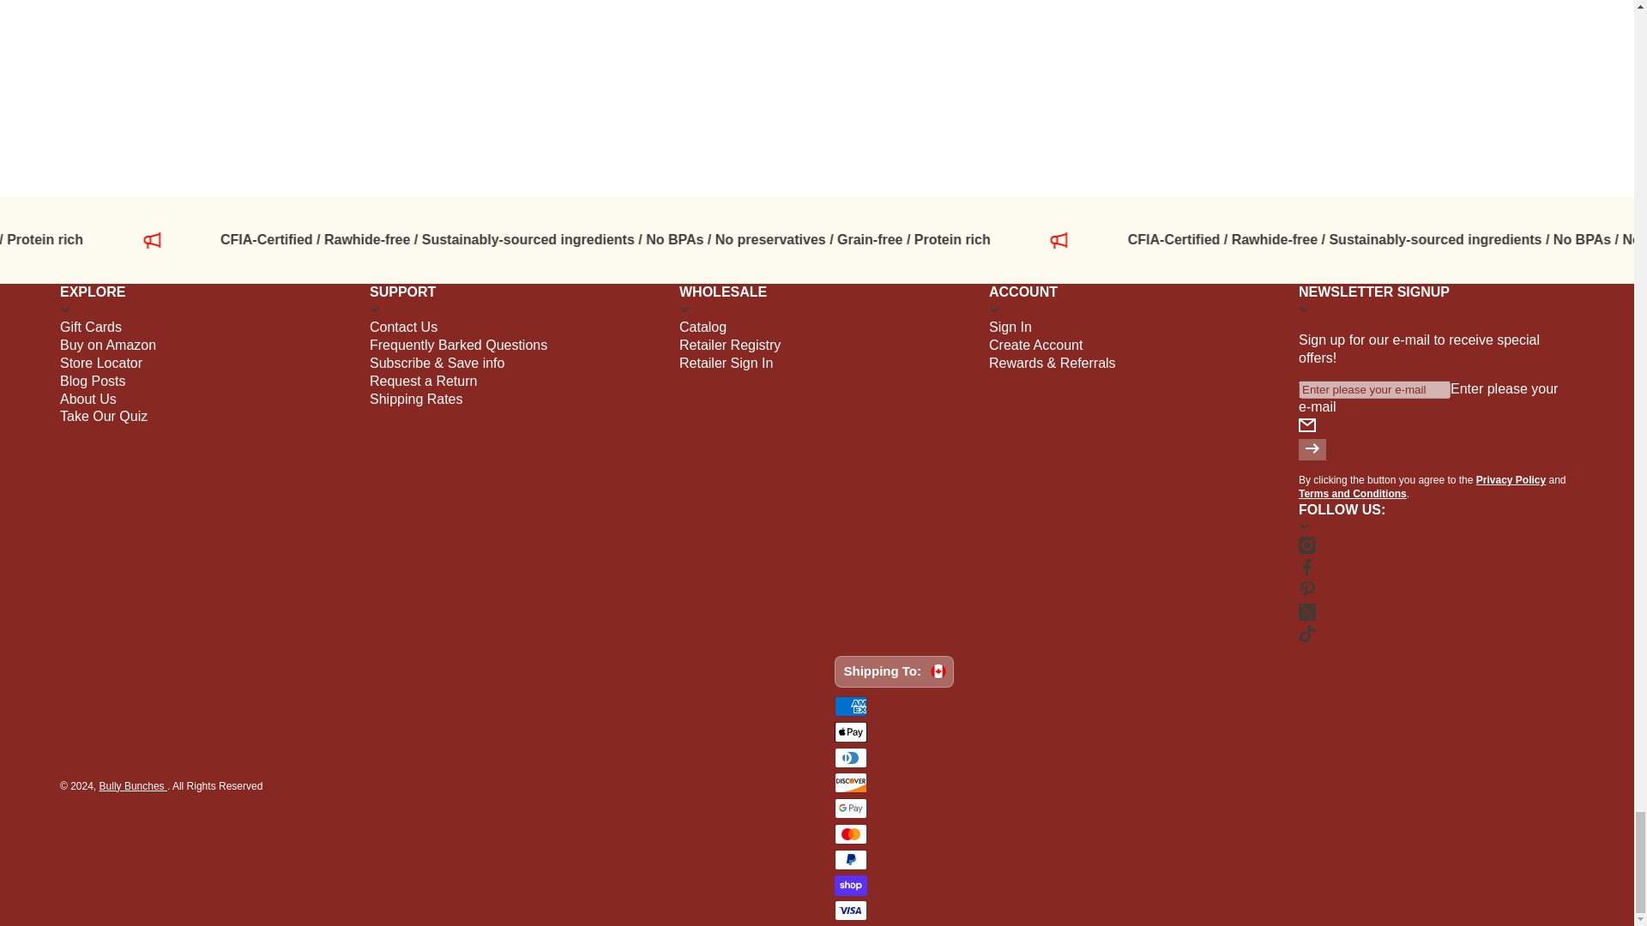 This screenshot has width=1647, height=926. Describe the element at coordinates (849, 732) in the screenshot. I see `Apple Pay` at that location.